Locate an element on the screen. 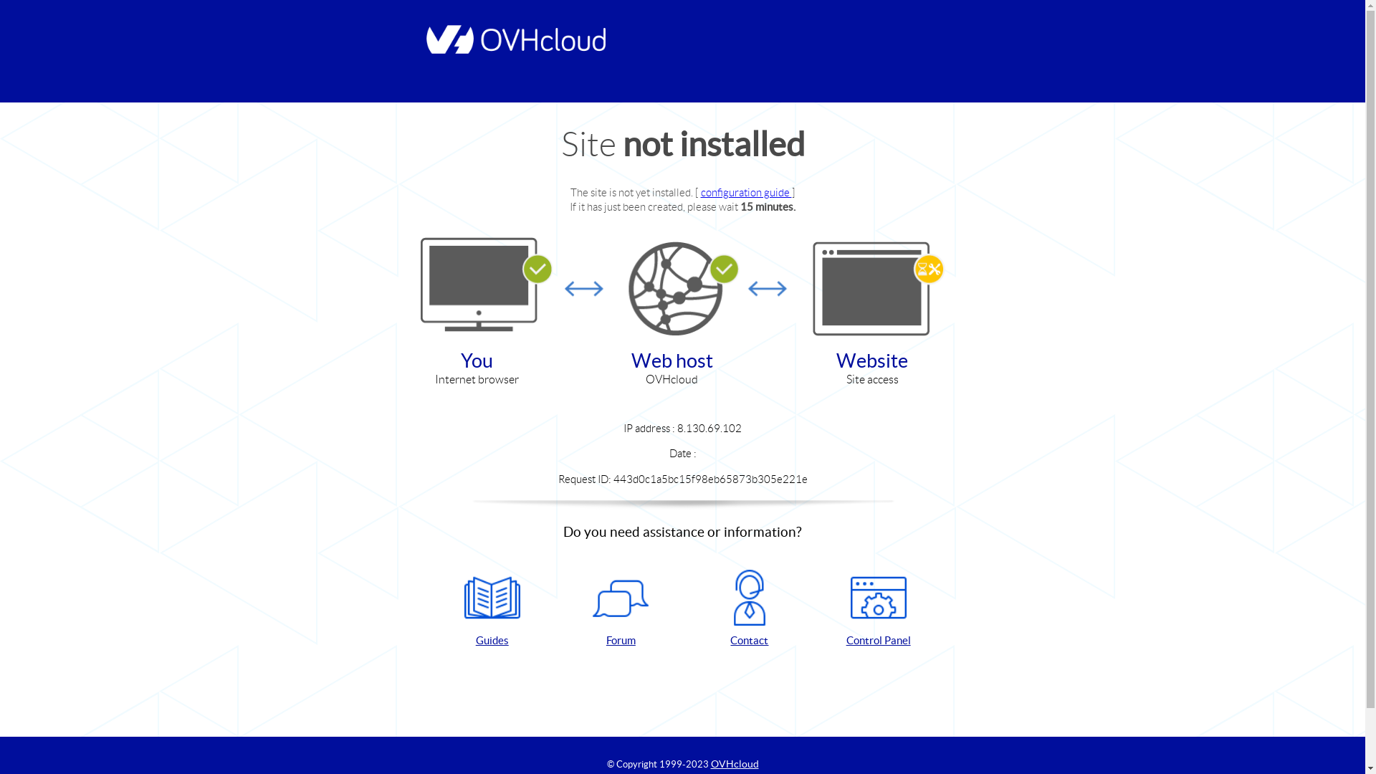 The width and height of the screenshot is (1376, 774). Control Panel is located at coordinates (879, 609).